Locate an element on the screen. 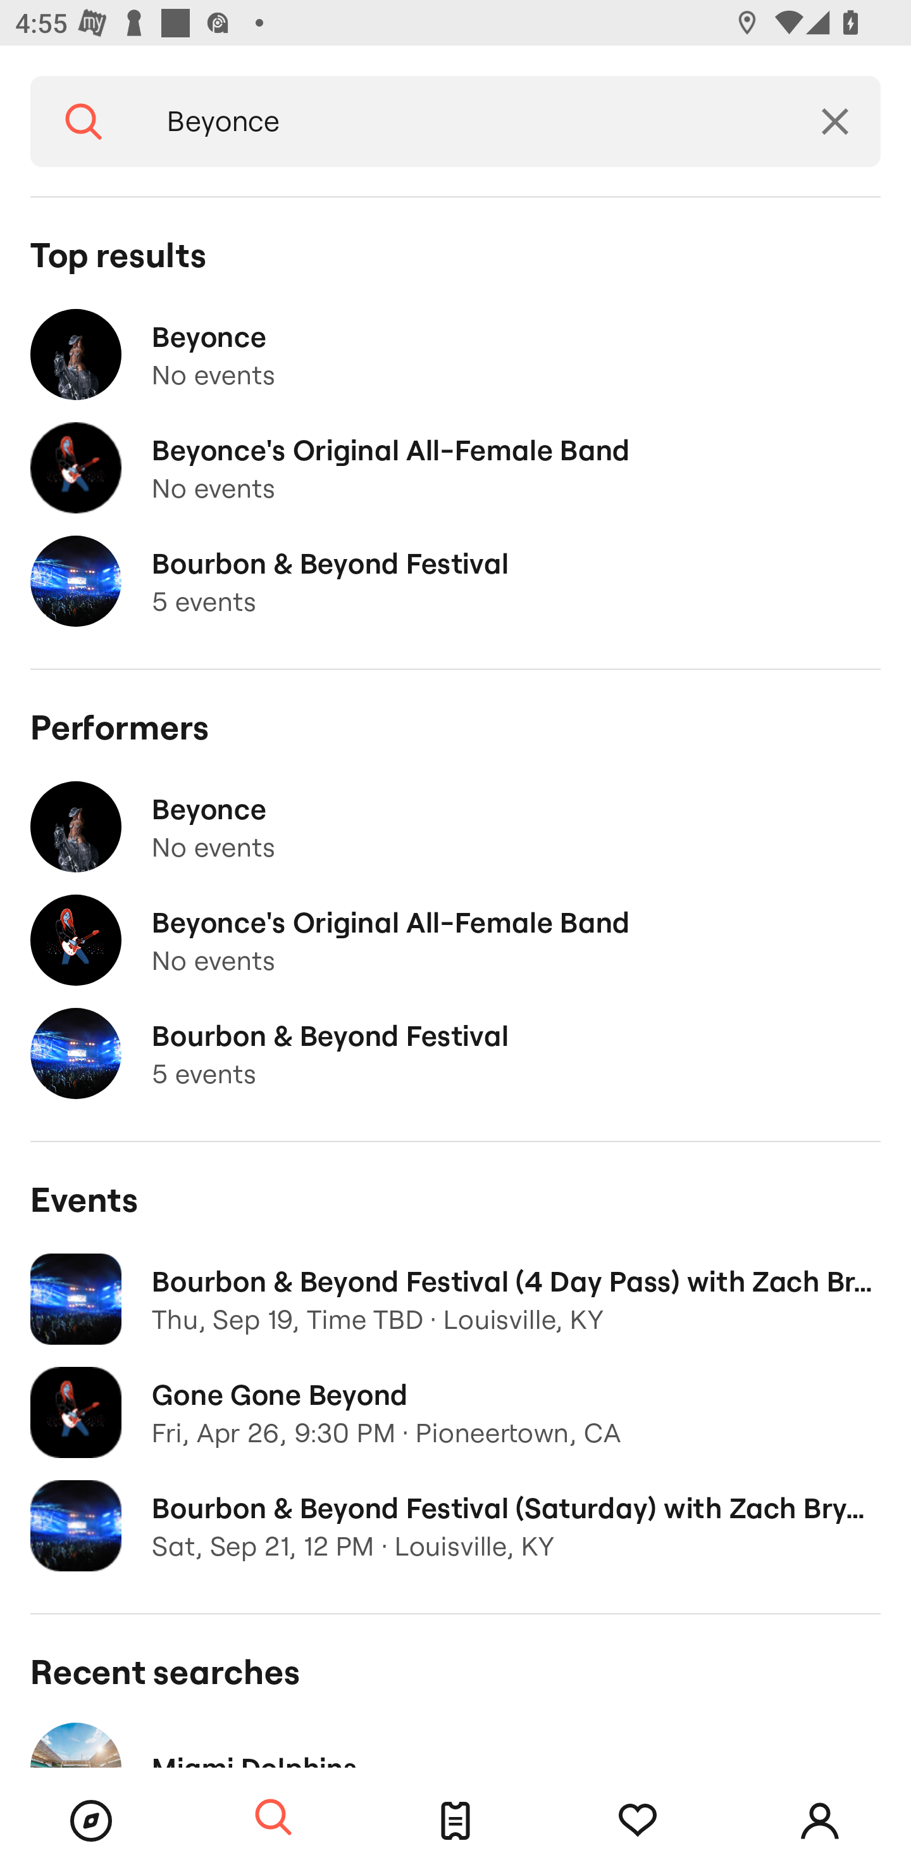 The height and width of the screenshot is (1874, 911). Search is located at coordinates (84, 122).